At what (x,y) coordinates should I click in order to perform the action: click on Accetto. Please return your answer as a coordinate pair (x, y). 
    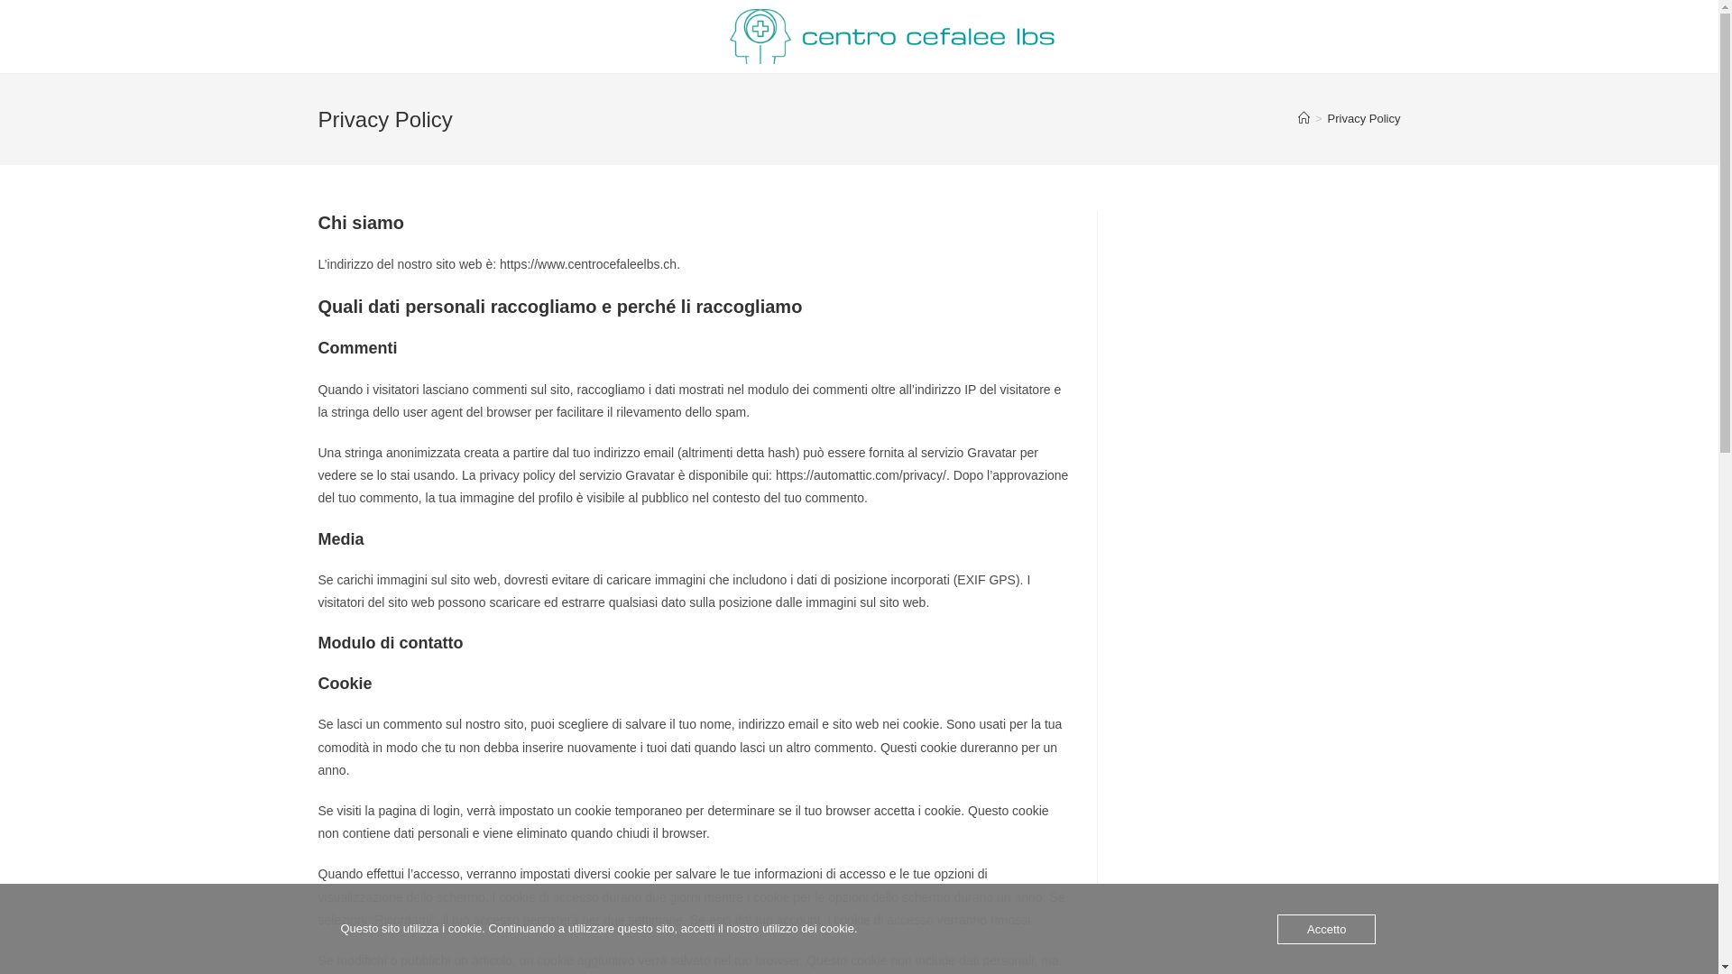
    Looking at the image, I should click on (1326, 929).